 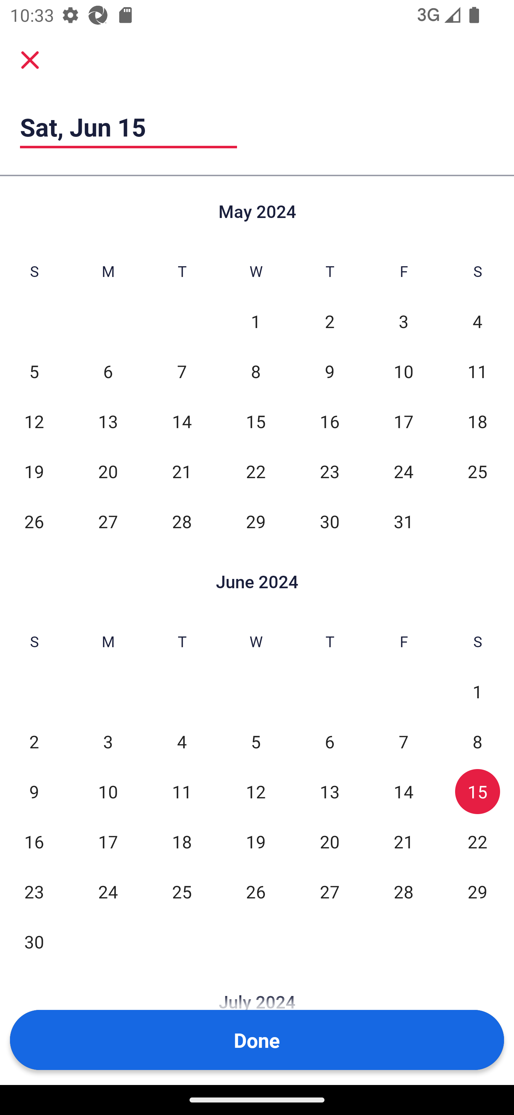 What do you see at coordinates (329, 841) in the screenshot?
I see `20 Thu, Jun 20, Not Selected` at bounding box center [329, 841].